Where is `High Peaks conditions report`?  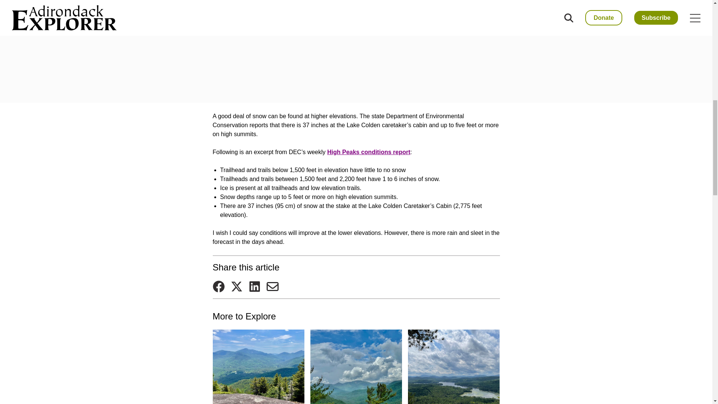
High Peaks conditions report is located at coordinates (369, 152).